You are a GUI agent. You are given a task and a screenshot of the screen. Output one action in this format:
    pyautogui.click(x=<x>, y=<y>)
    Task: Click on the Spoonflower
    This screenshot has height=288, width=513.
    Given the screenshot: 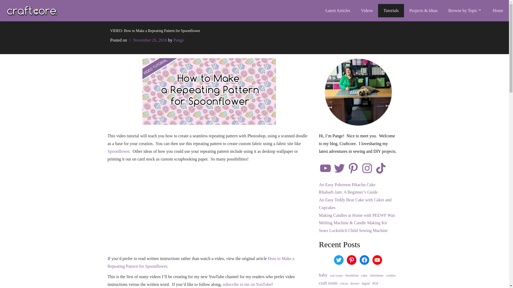 What is the action you would take?
    pyautogui.click(x=118, y=151)
    